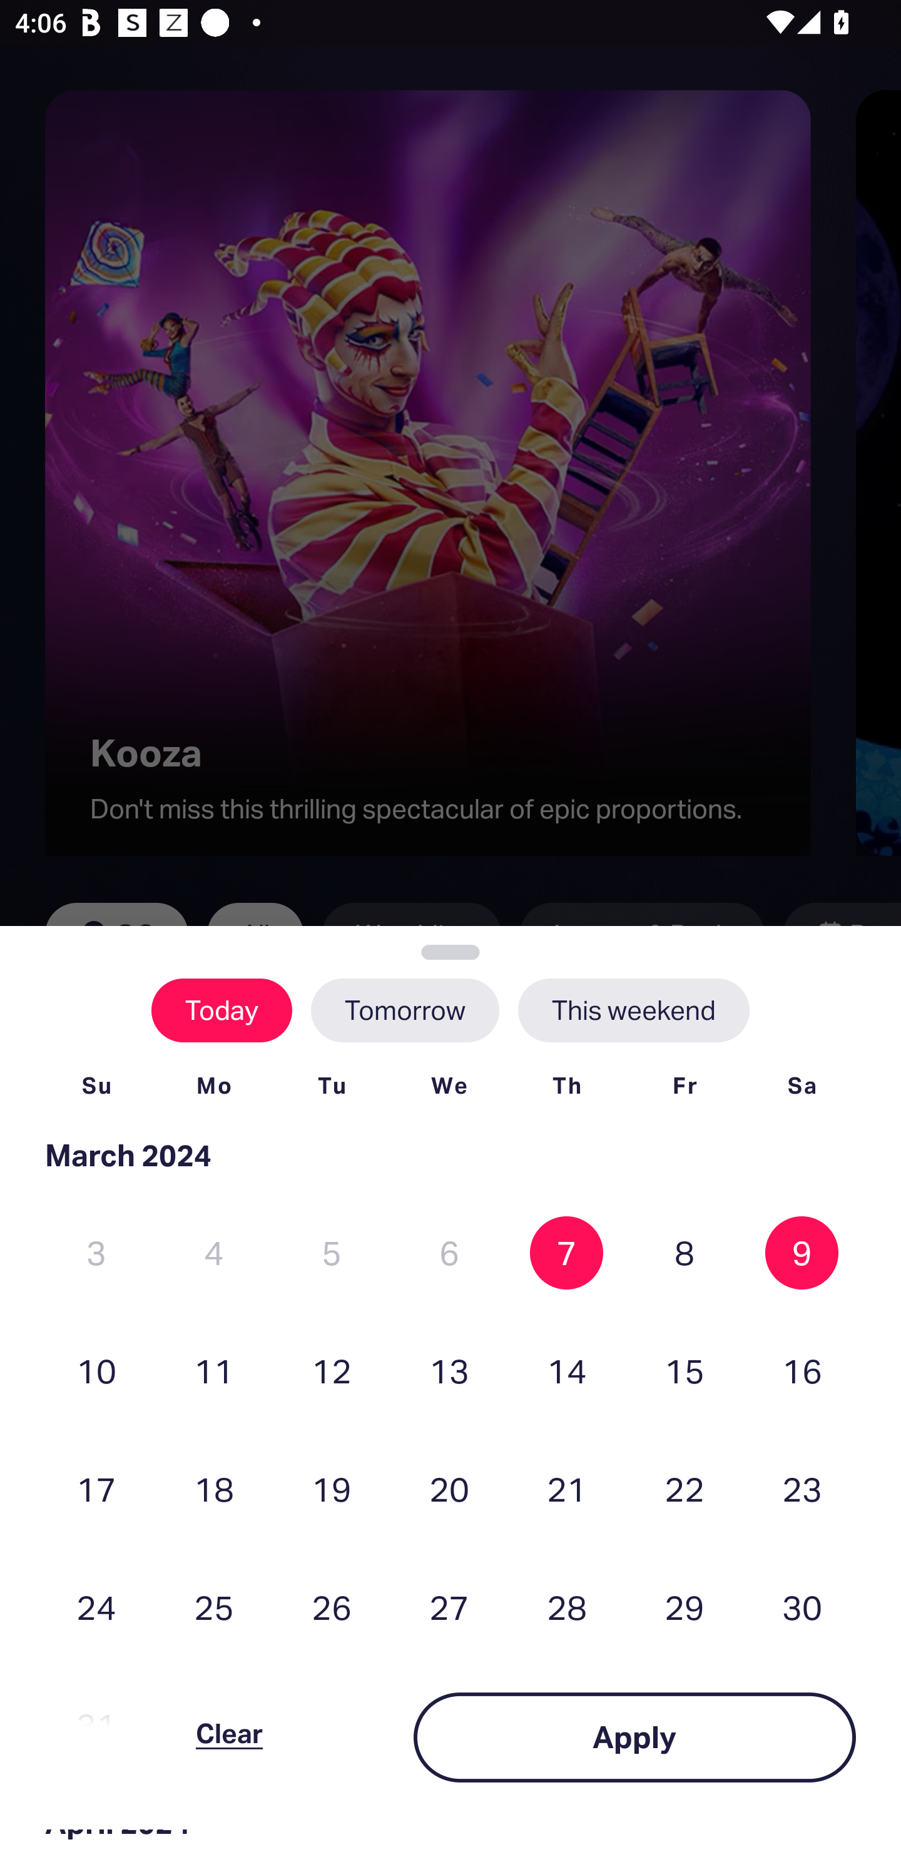  I want to click on 29, so click(685, 1607).